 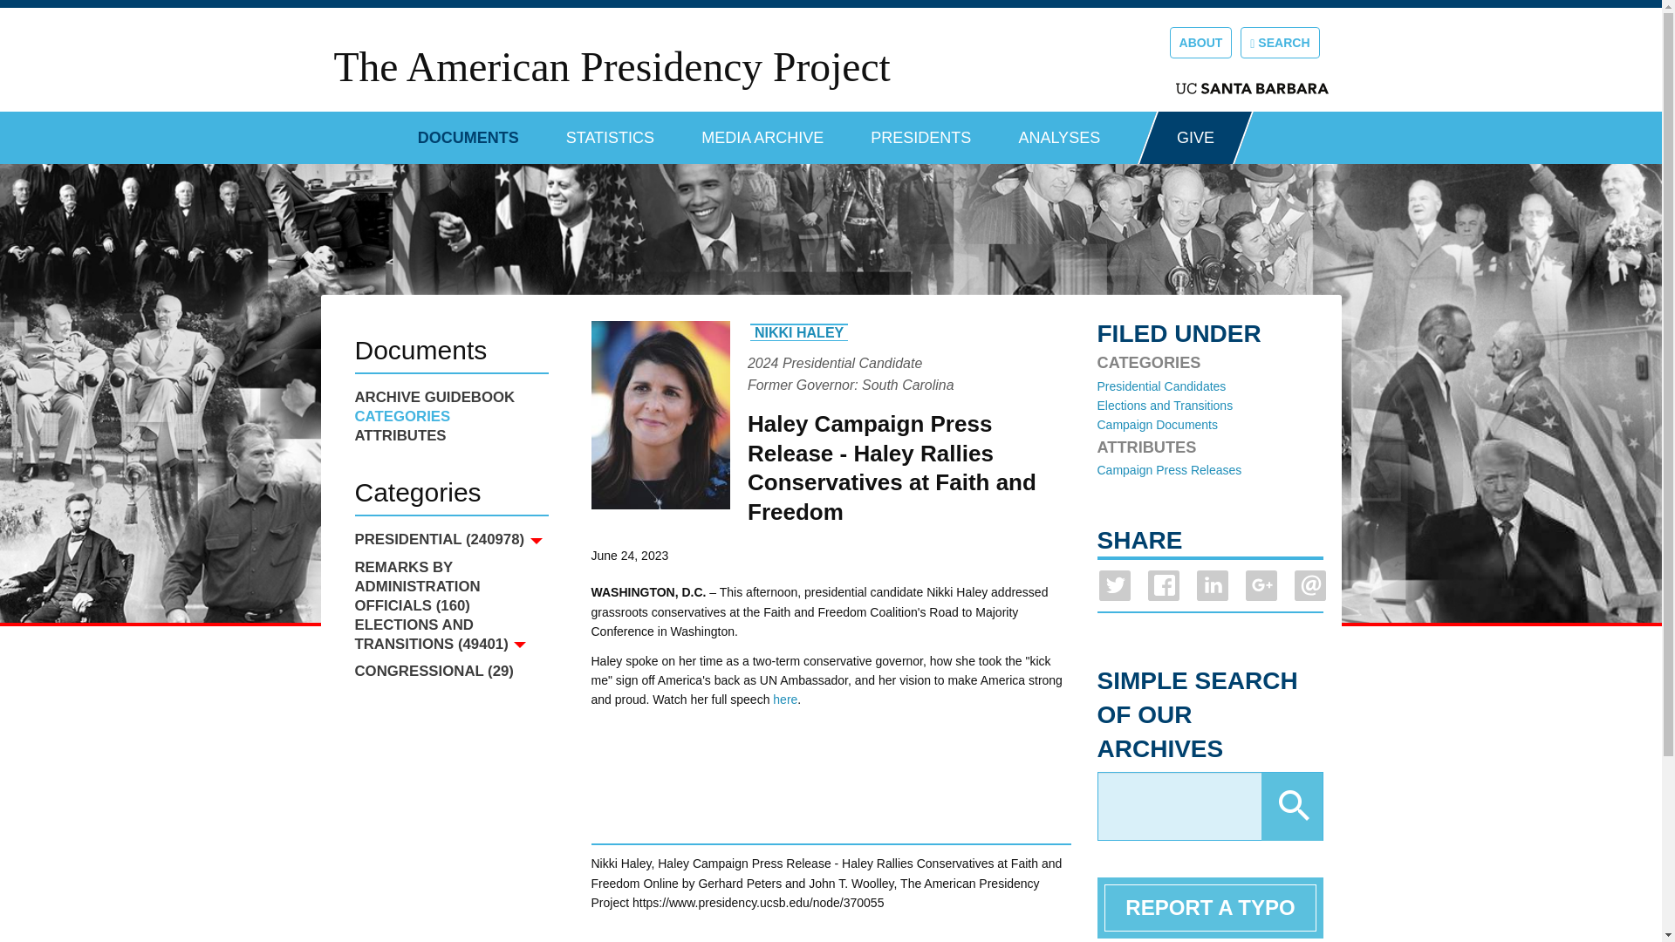 What do you see at coordinates (1161, 386) in the screenshot?
I see `Presidential Candidates` at bounding box center [1161, 386].